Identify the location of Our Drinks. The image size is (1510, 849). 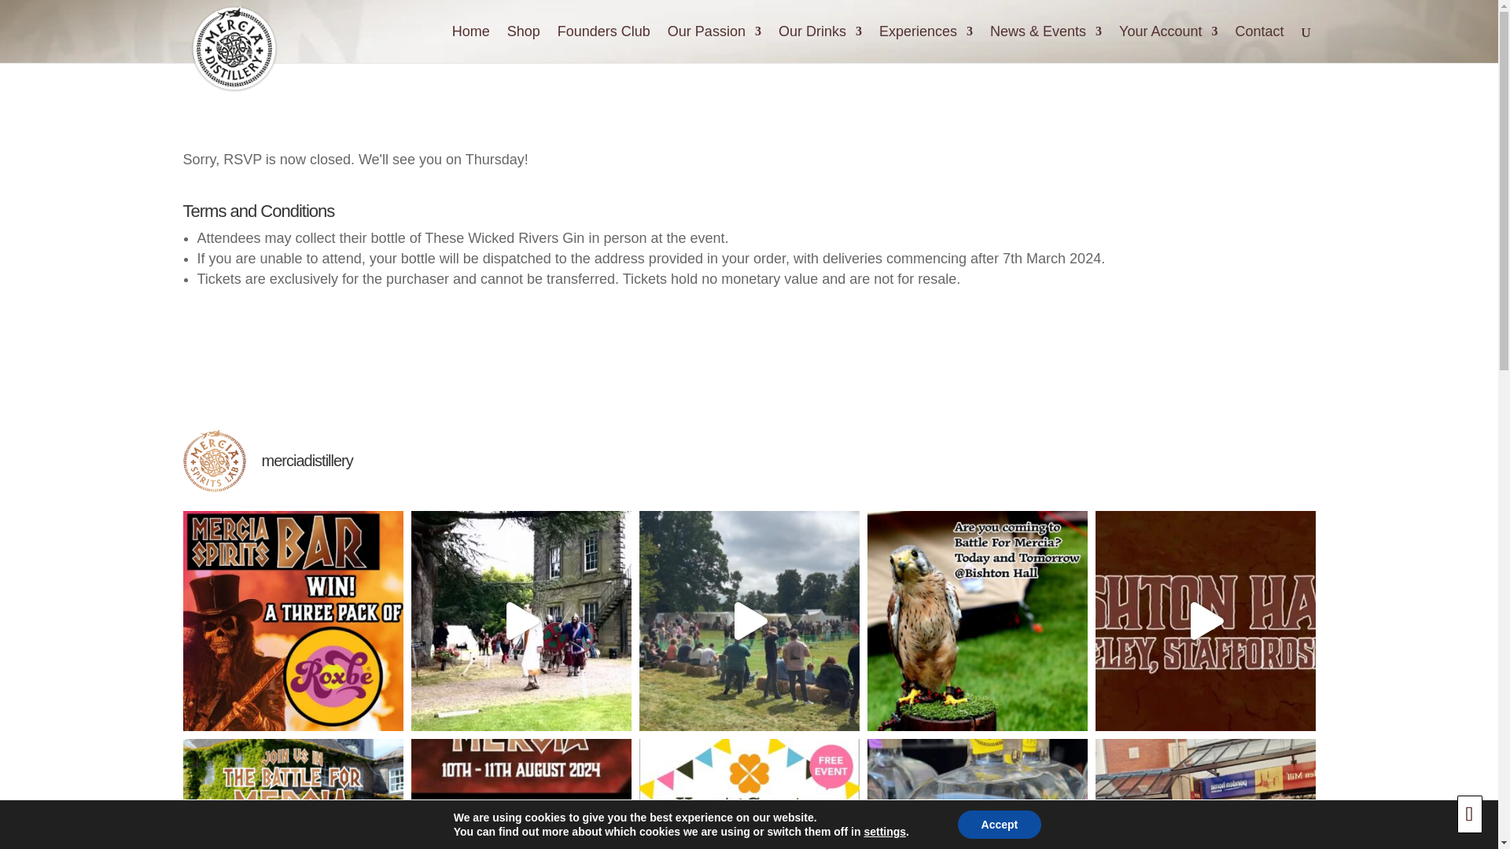
(820, 44).